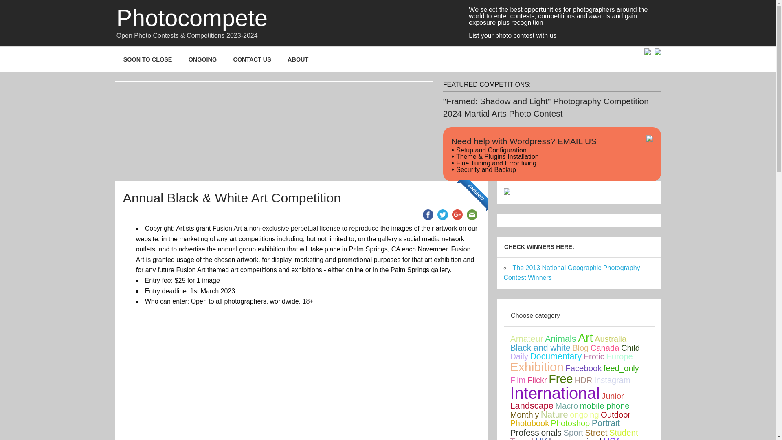 The height and width of the screenshot is (440, 782). Describe the element at coordinates (472, 214) in the screenshot. I see `Email` at that location.